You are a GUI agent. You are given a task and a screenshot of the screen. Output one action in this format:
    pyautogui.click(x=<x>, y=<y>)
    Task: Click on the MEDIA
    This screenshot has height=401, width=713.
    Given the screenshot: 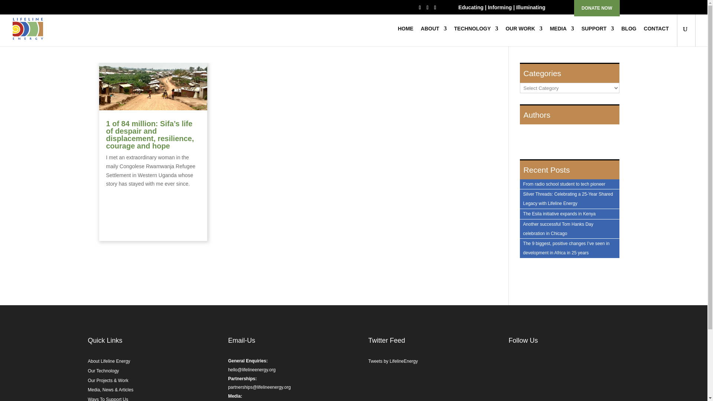 What is the action you would take?
    pyautogui.click(x=561, y=36)
    